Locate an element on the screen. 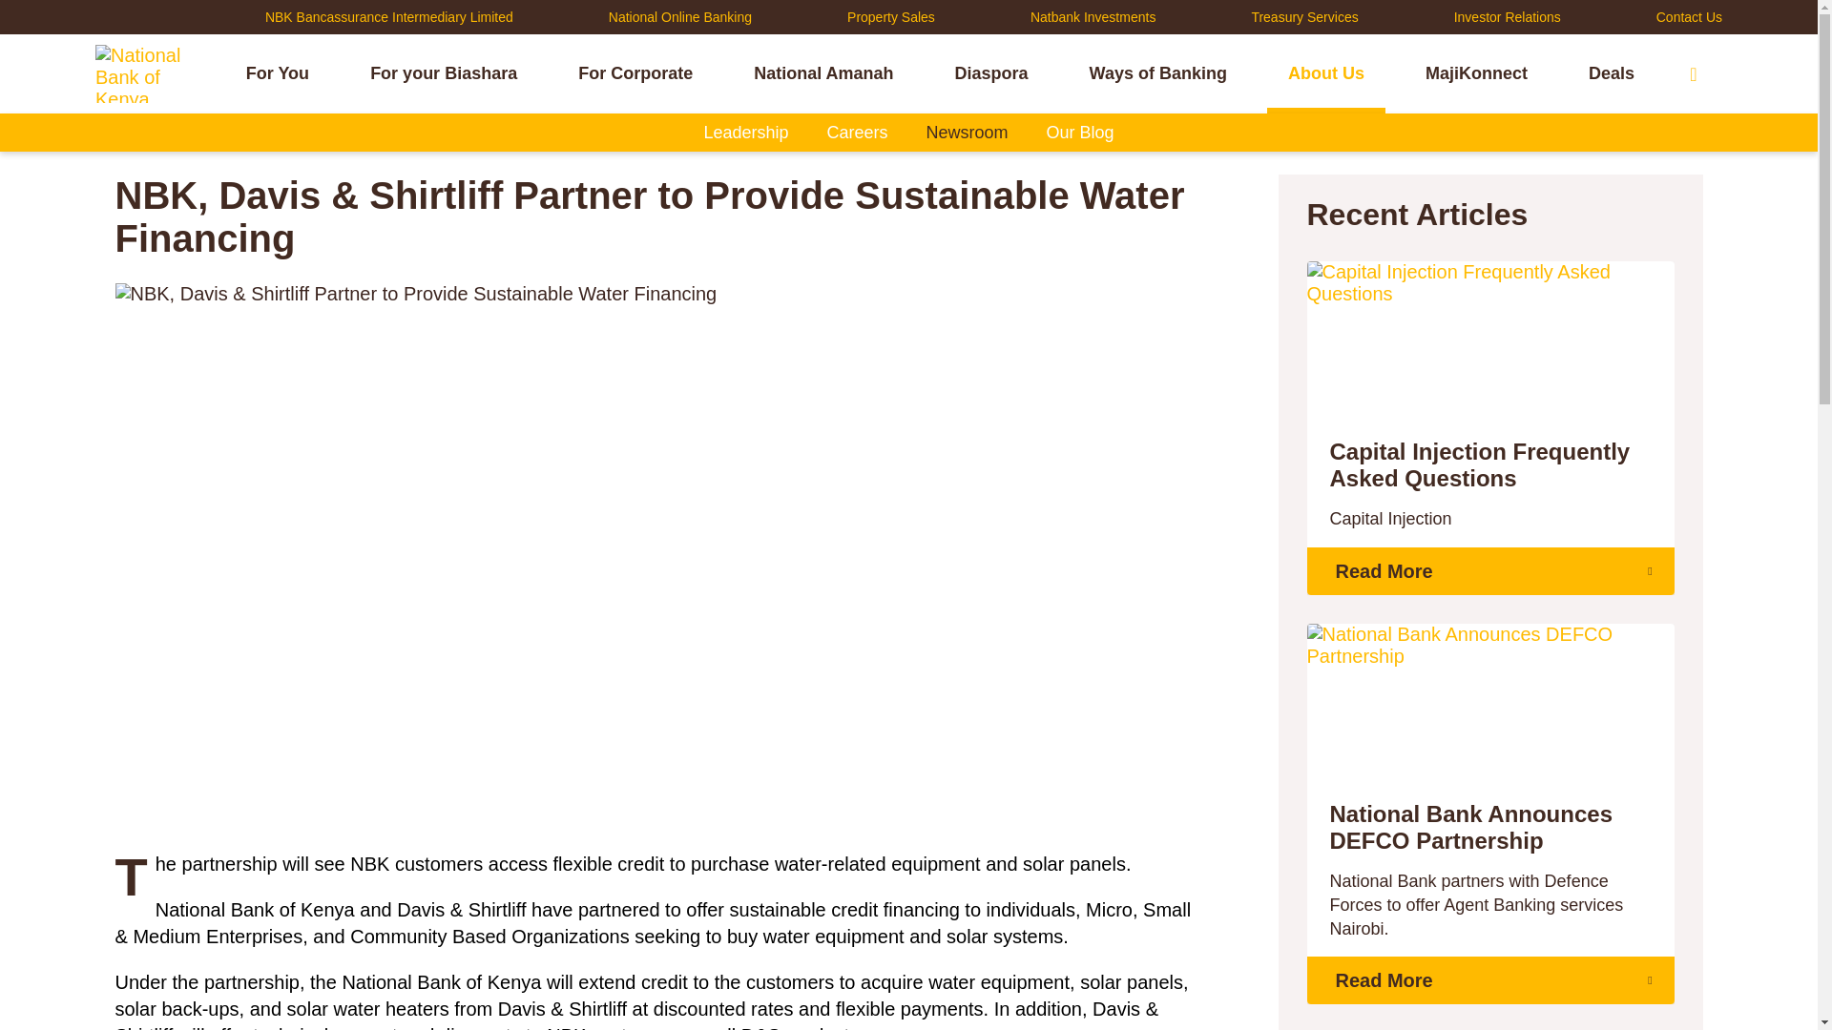 This screenshot has height=1030, width=1832. For You is located at coordinates (277, 72).